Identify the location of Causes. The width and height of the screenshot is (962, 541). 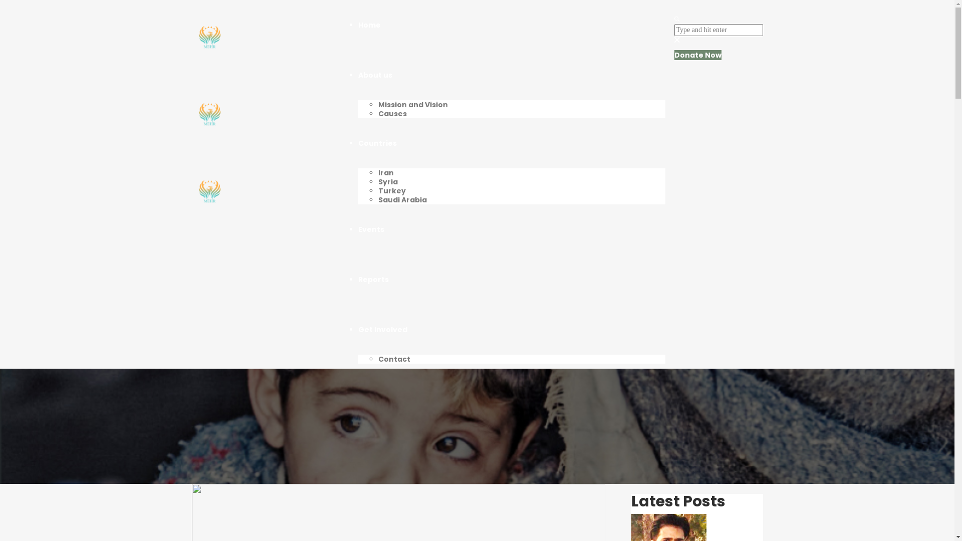
(393, 114).